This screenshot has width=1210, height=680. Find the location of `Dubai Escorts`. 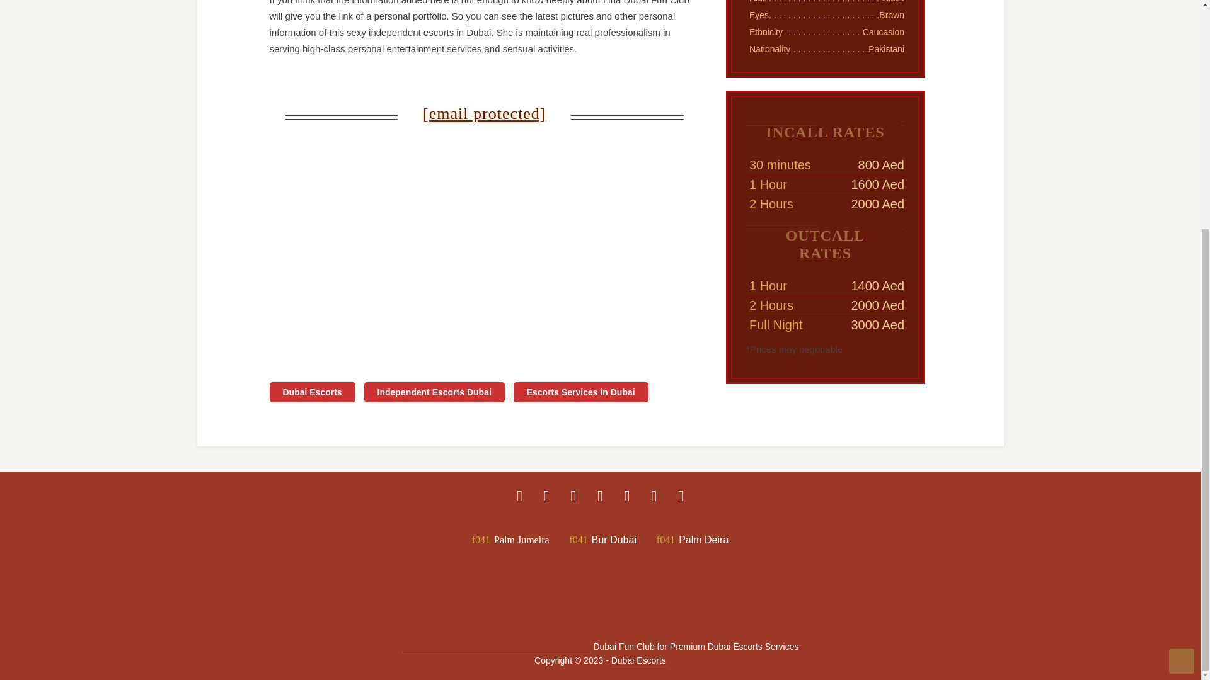

Dubai Escorts is located at coordinates (313, 392).